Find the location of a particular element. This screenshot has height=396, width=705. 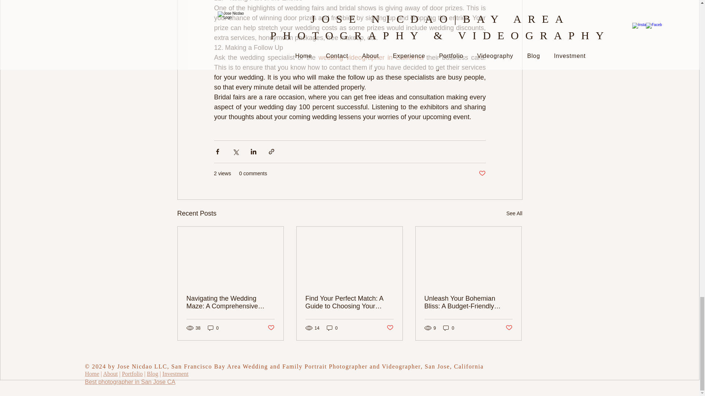

Post not marked as liked is located at coordinates (482, 173).